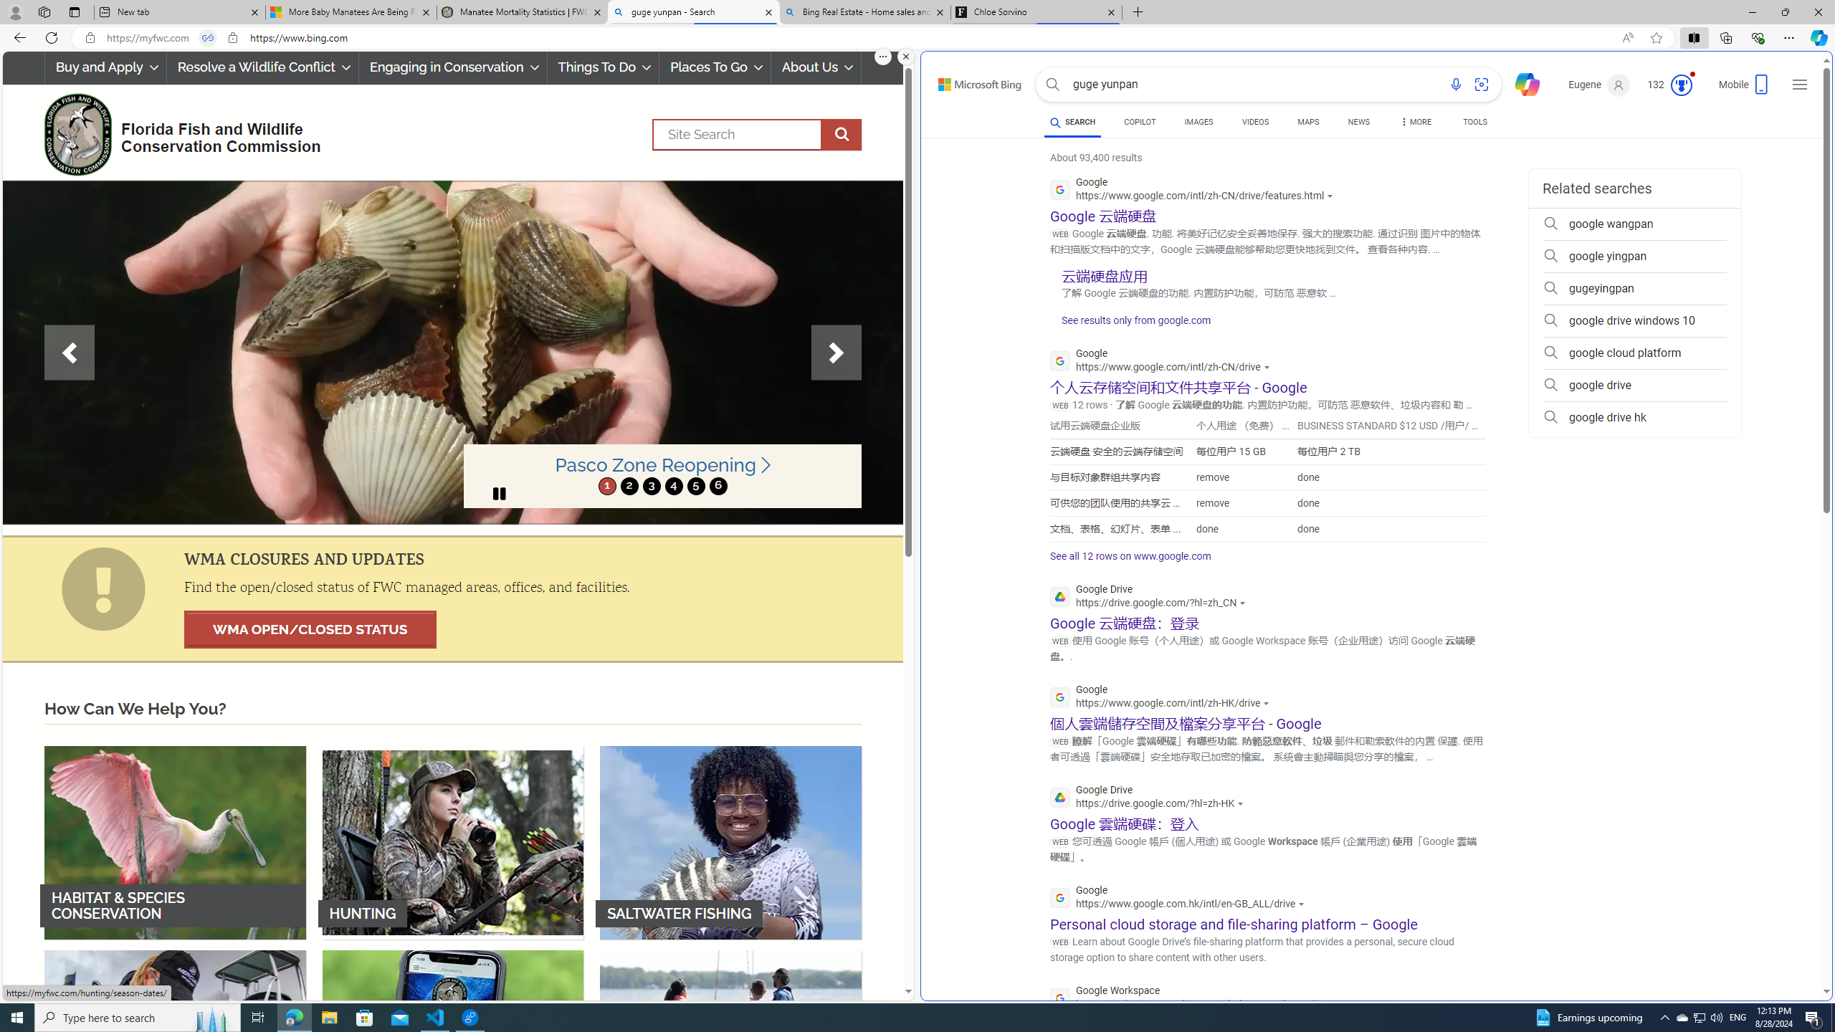 The height and width of the screenshot is (1032, 1835). I want to click on Collections, so click(1725, 37).